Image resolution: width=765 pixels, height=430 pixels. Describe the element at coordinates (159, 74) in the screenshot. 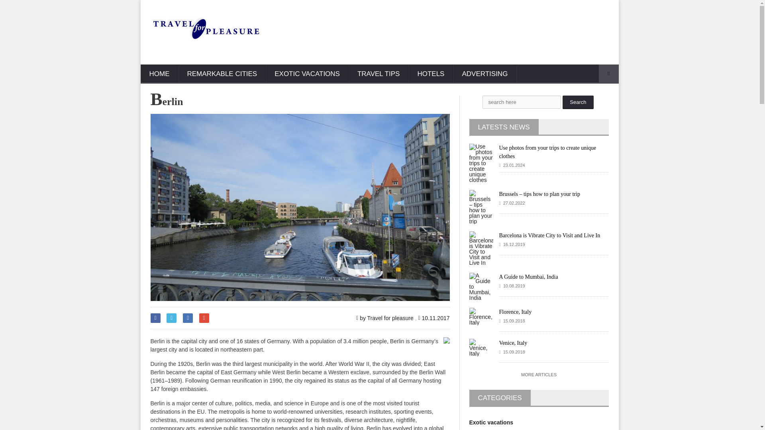

I see `HOME` at that location.